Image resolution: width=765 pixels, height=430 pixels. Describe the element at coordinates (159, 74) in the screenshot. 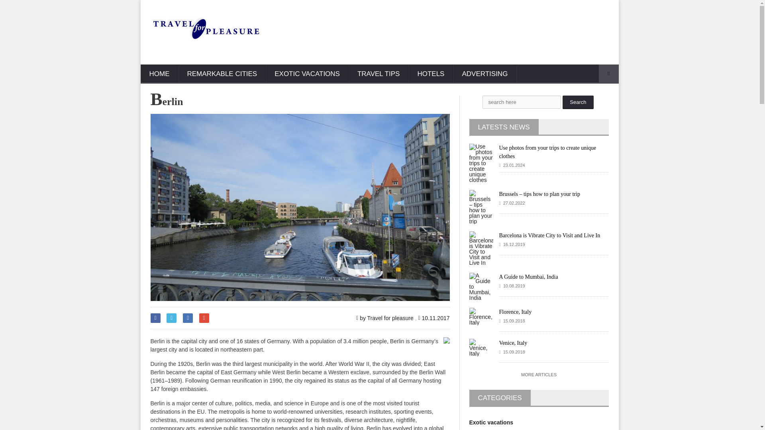

I see `HOME` at that location.